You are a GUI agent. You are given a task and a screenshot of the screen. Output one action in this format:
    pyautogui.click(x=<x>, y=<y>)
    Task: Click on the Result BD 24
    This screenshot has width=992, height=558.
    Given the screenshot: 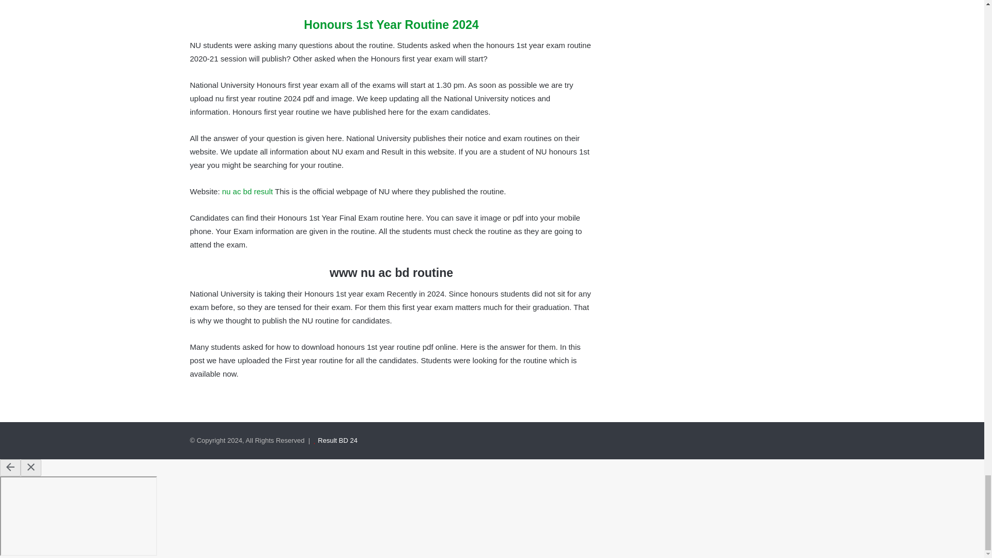 What is the action you would take?
    pyautogui.click(x=337, y=440)
    